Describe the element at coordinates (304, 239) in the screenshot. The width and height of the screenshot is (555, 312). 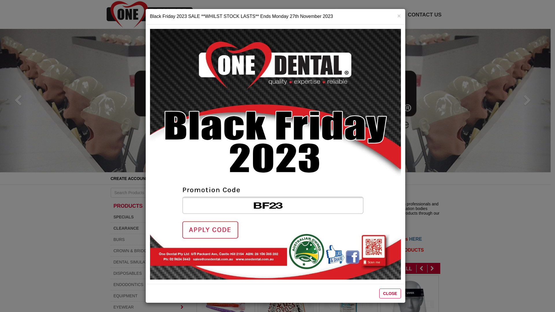
I see `view our catalogue` at that location.